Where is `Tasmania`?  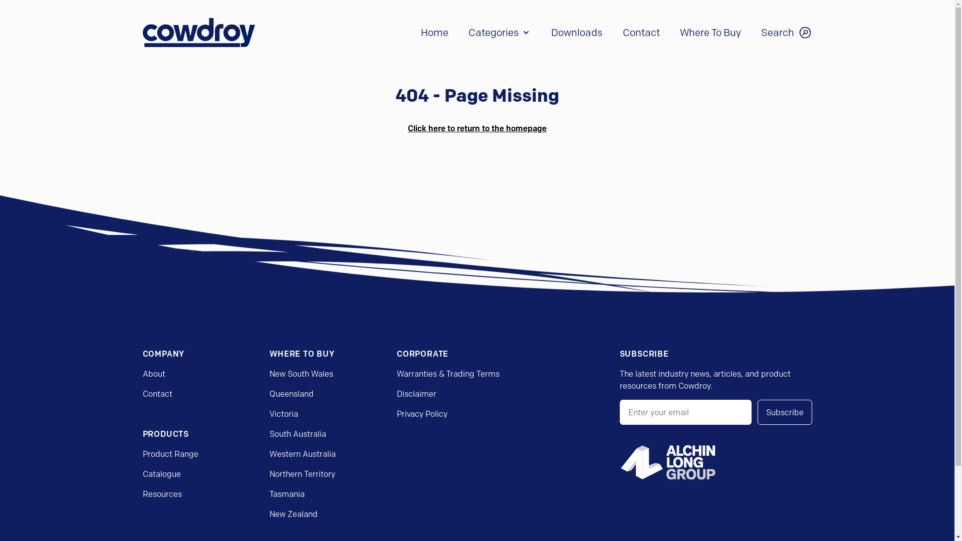
Tasmania is located at coordinates (287, 494).